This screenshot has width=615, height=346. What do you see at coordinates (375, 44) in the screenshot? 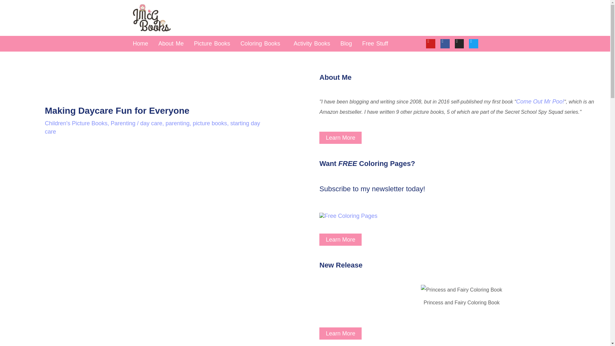
I see `Free Stuff` at bounding box center [375, 44].